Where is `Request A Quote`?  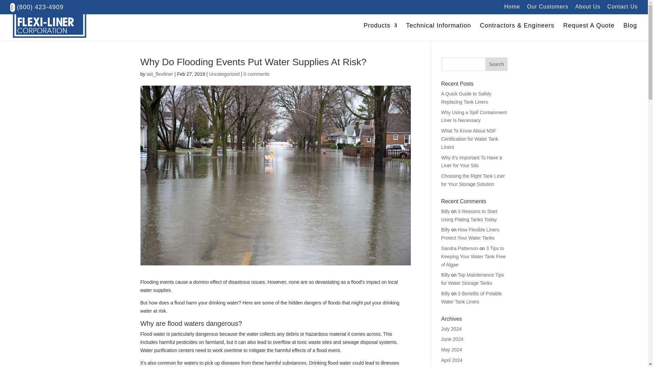 Request A Quote is located at coordinates (588, 32).